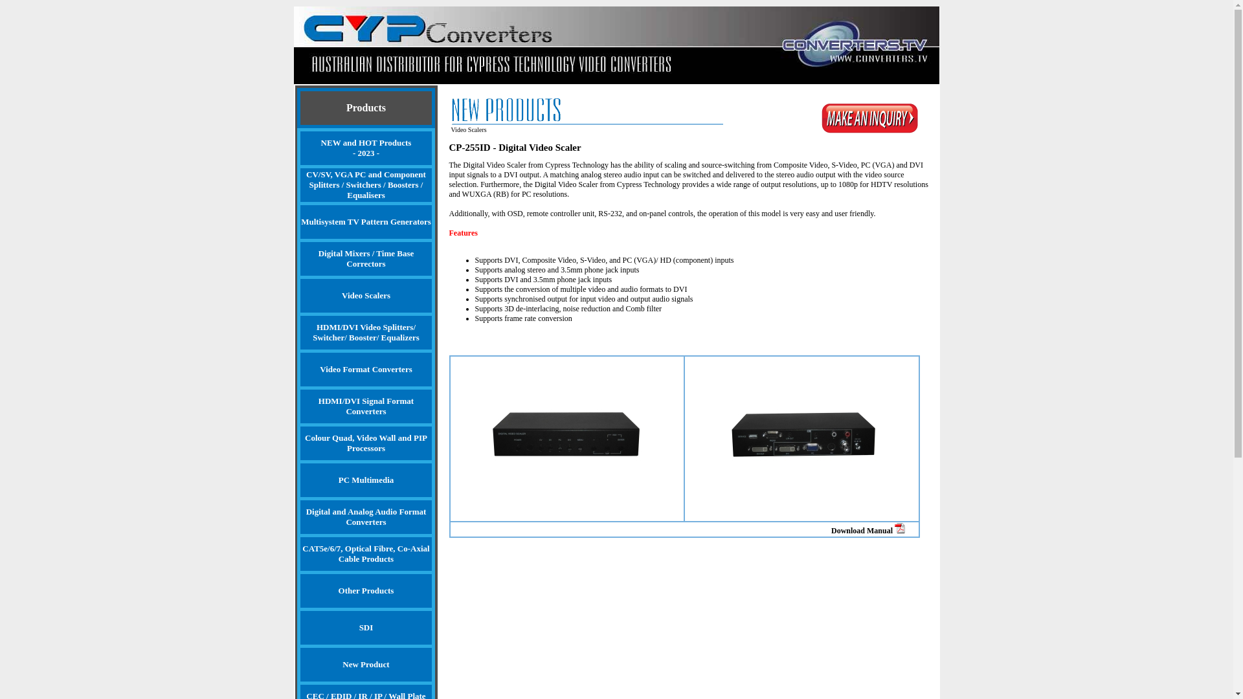 The height and width of the screenshot is (699, 1243). Describe the element at coordinates (587, 111) in the screenshot. I see `New Products` at that location.